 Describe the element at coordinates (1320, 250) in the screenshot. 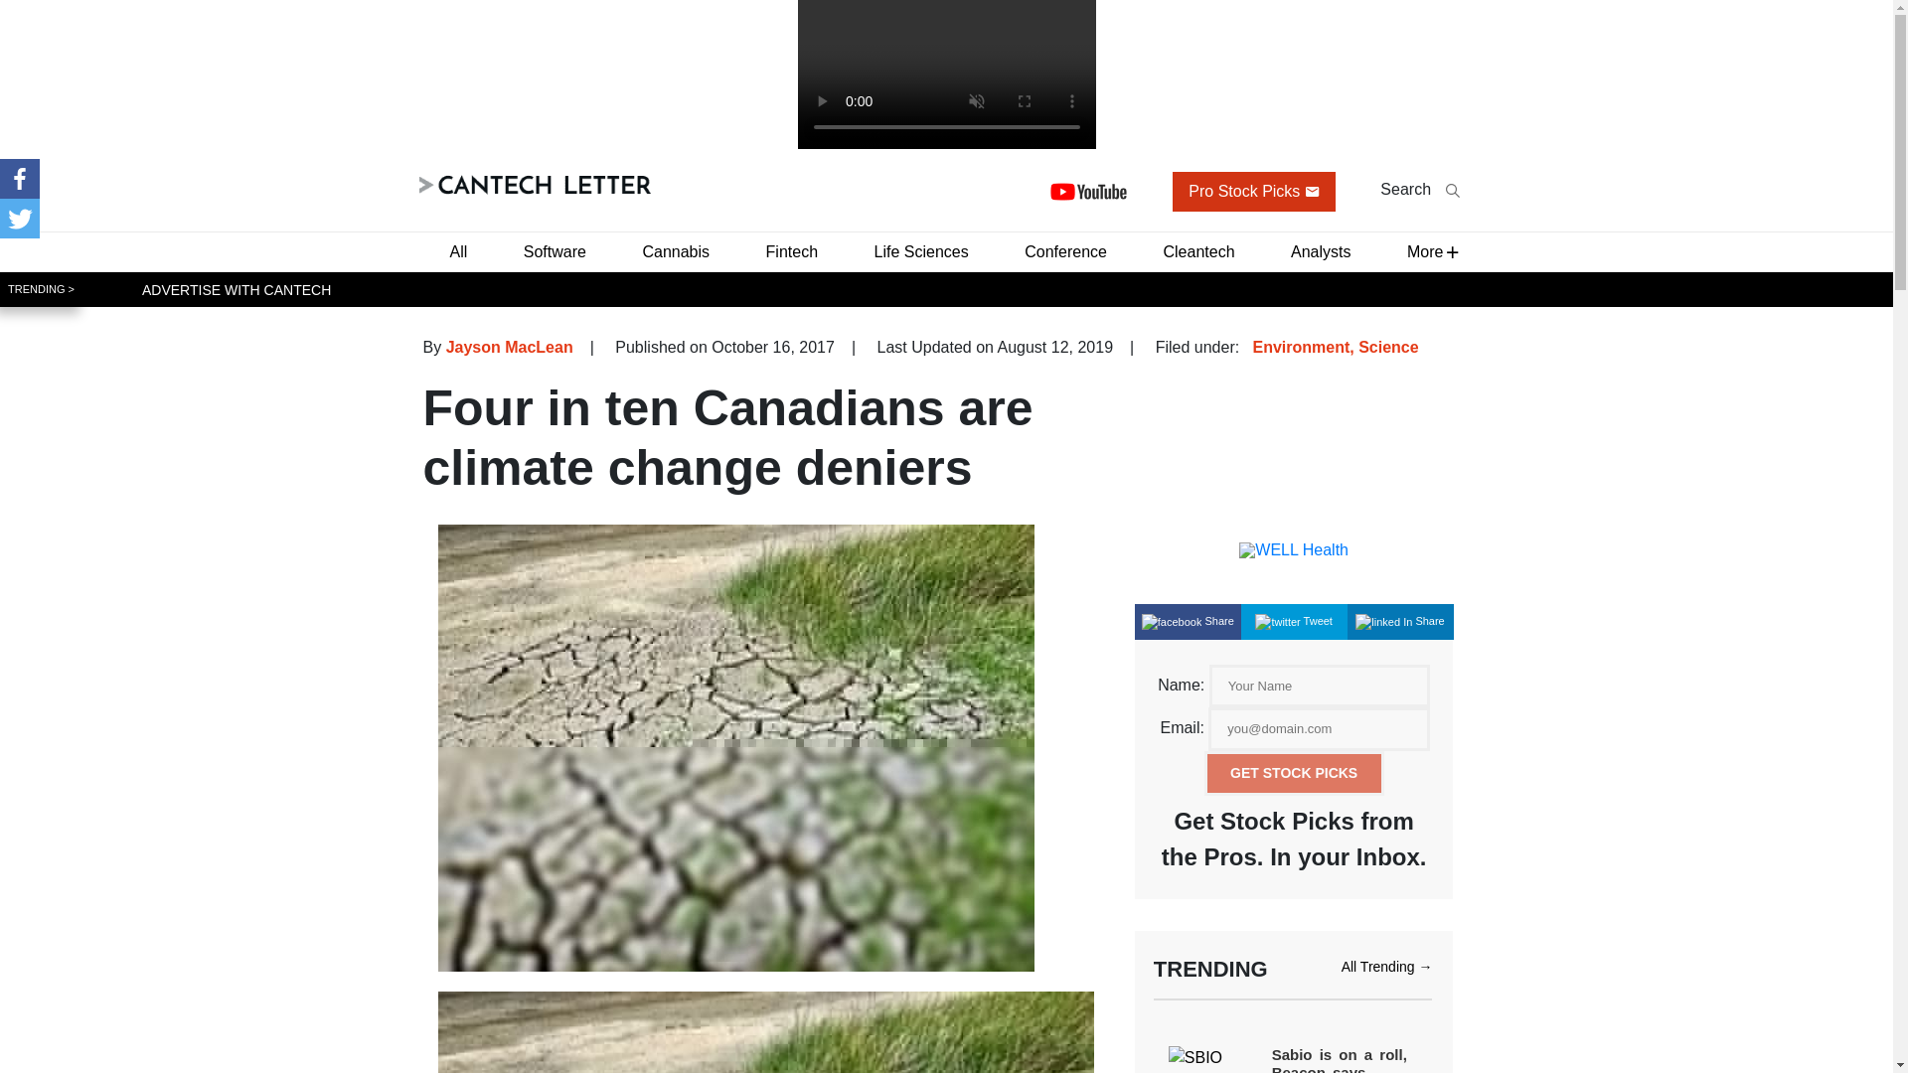

I see `Analysts` at that location.